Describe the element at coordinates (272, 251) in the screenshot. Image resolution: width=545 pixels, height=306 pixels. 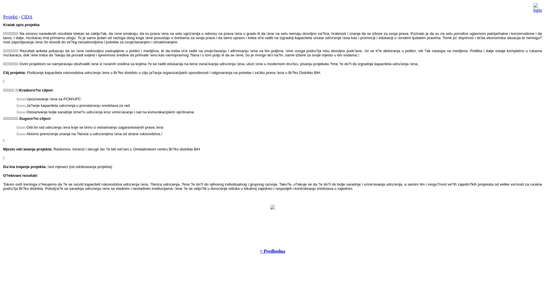
I see `< Predhodna` at that location.